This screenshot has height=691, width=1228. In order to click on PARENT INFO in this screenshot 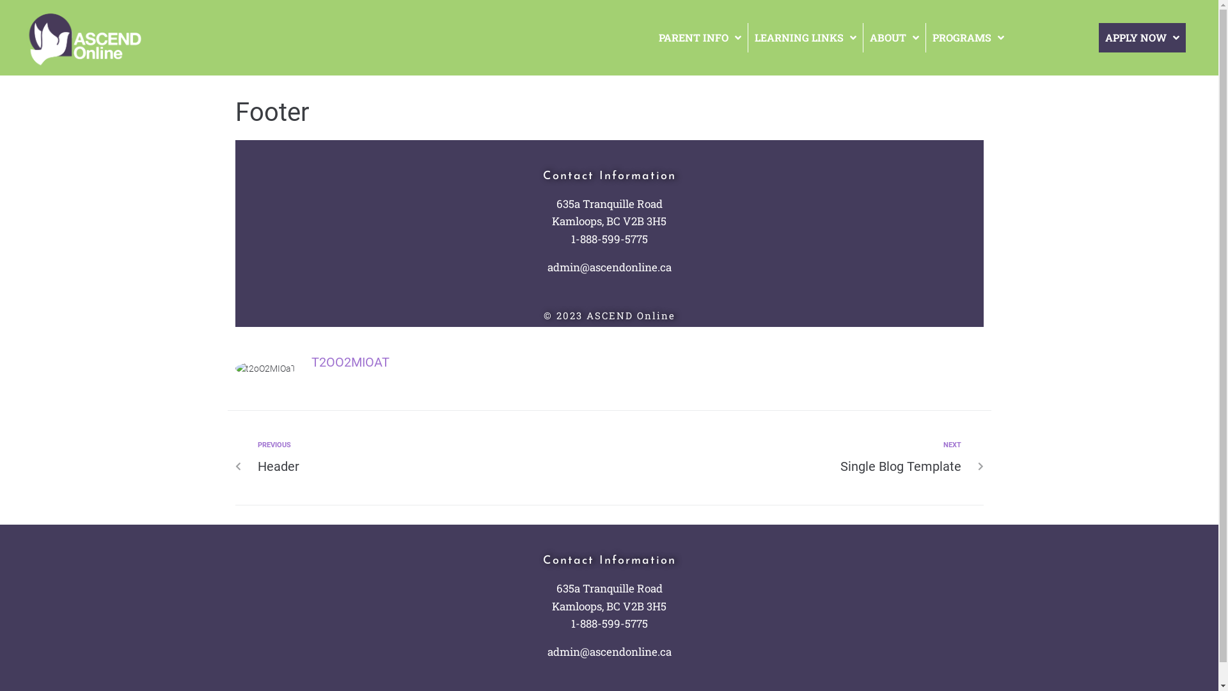, I will do `click(700, 38)`.